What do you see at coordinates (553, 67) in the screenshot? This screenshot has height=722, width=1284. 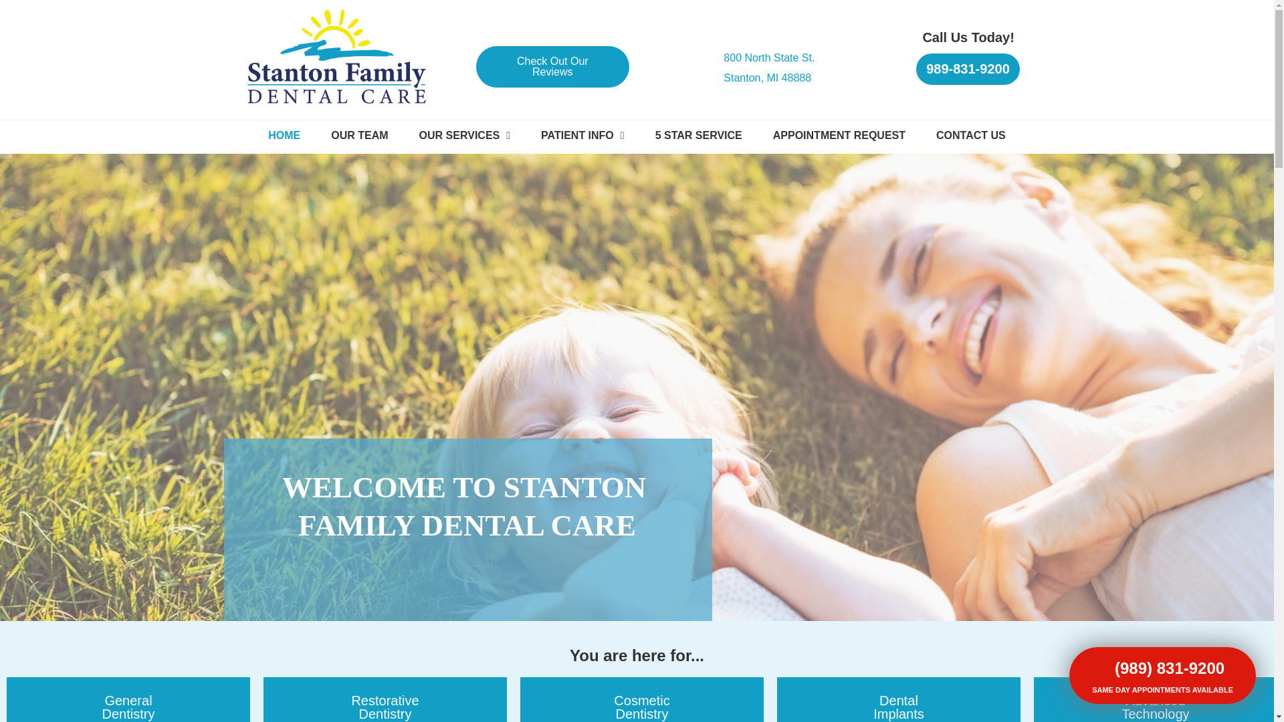 I see `PATIENT INFO` at bounding box center [553, 67].